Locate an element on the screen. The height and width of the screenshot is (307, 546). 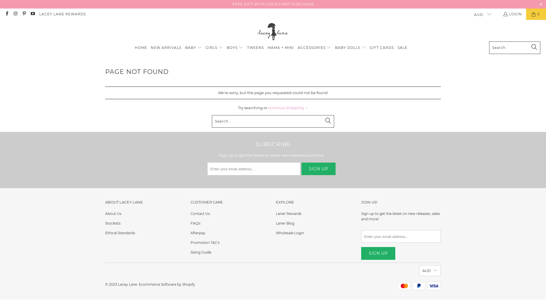
Ecommerce Software by Shopify is located at coordinates (167, 284).